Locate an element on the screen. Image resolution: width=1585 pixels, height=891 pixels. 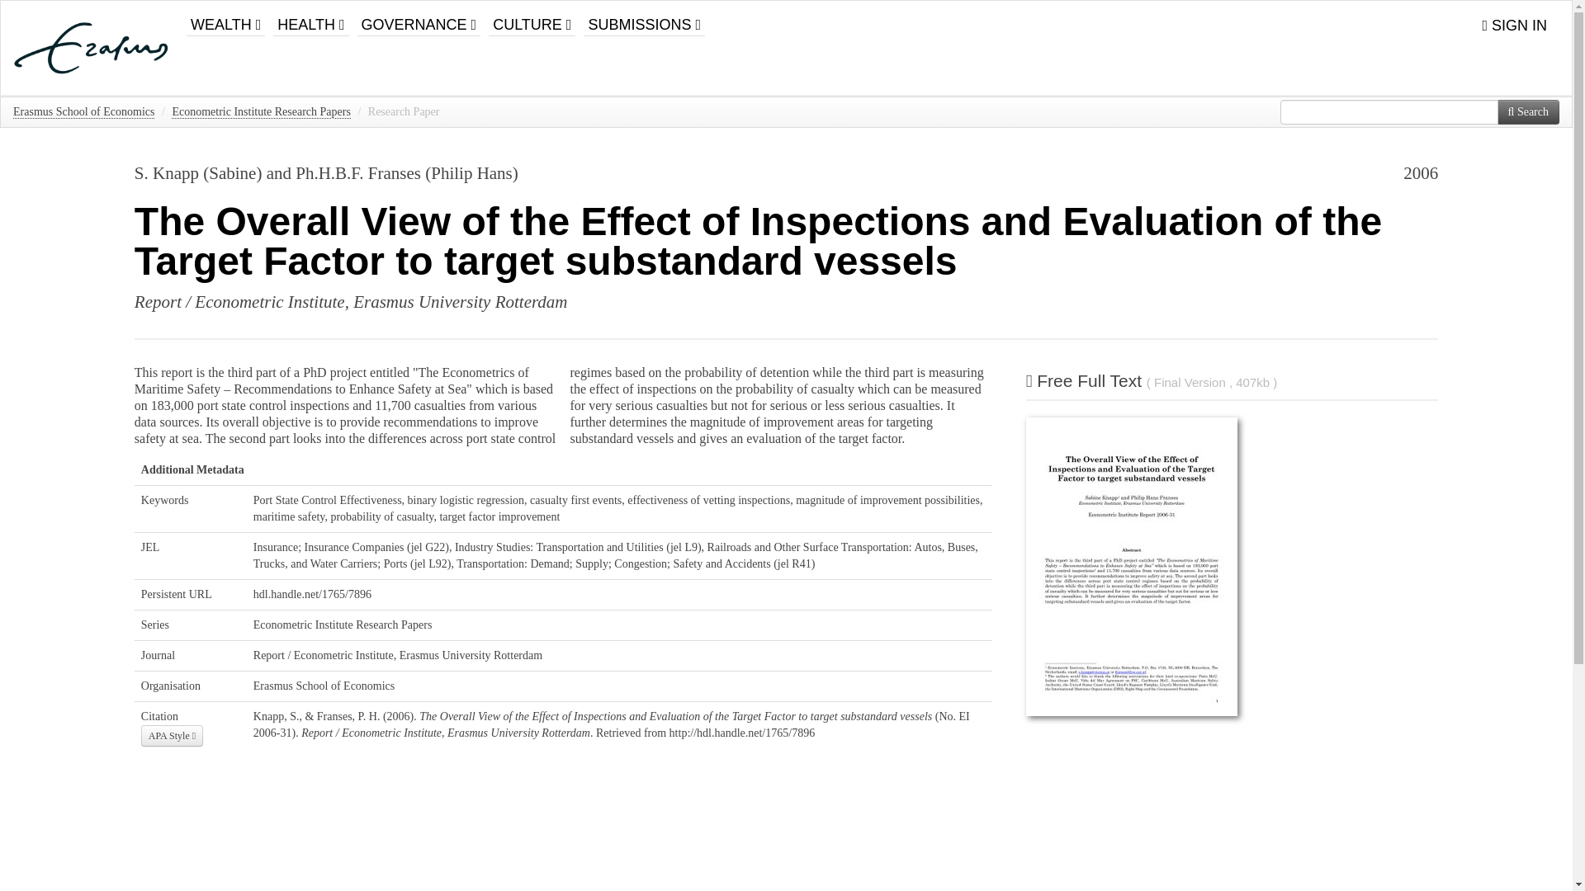
GOVERNANCE is located at coordinates (419, 18).